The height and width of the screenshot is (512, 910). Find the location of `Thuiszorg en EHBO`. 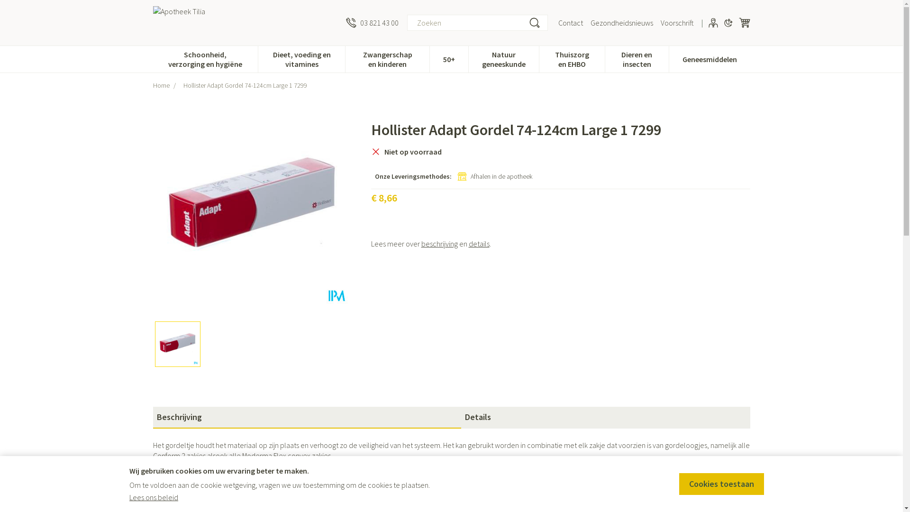

Thuiszorg en EHBO is located at coordinates (572, 58).